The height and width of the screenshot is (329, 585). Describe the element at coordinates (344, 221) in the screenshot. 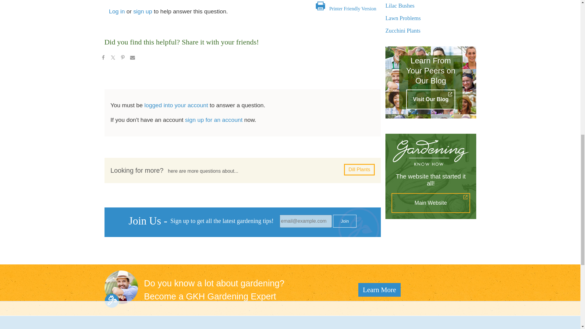

I see `Join` at that location.